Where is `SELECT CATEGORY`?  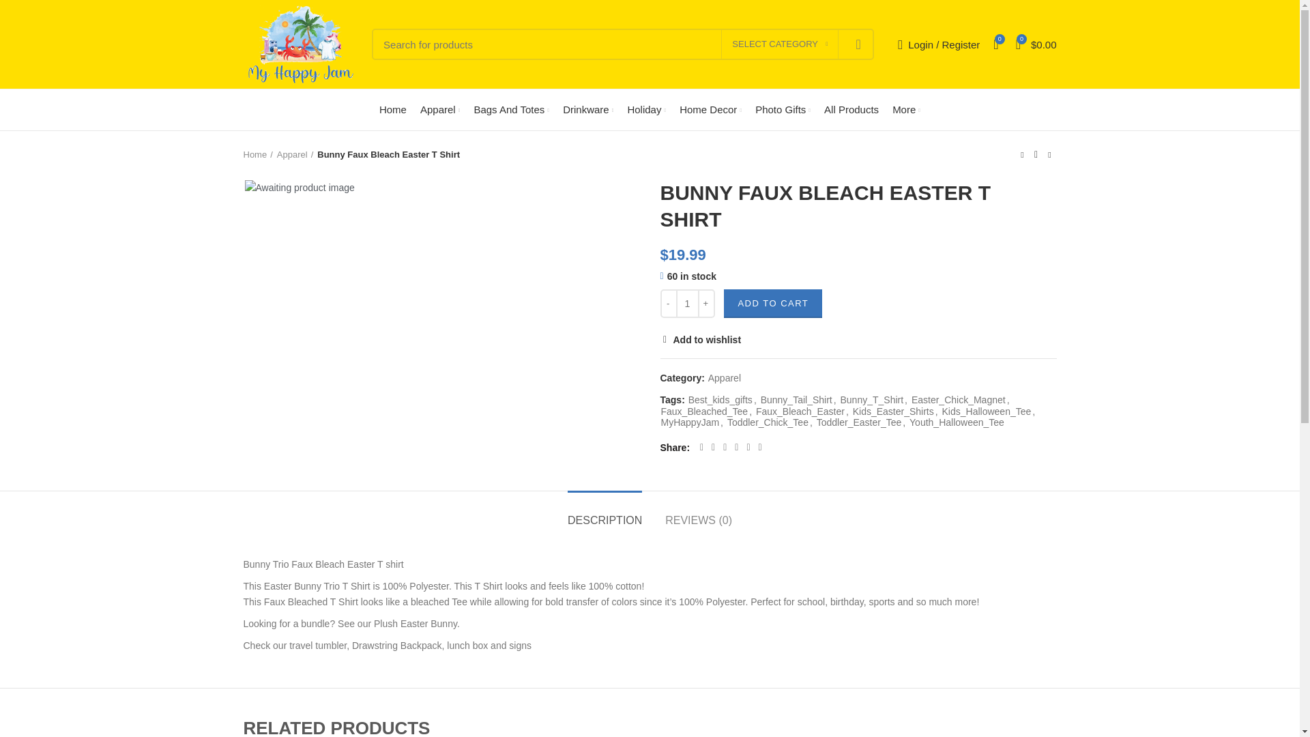
SELECT CATEGORY is located at coordinates (779, 44).